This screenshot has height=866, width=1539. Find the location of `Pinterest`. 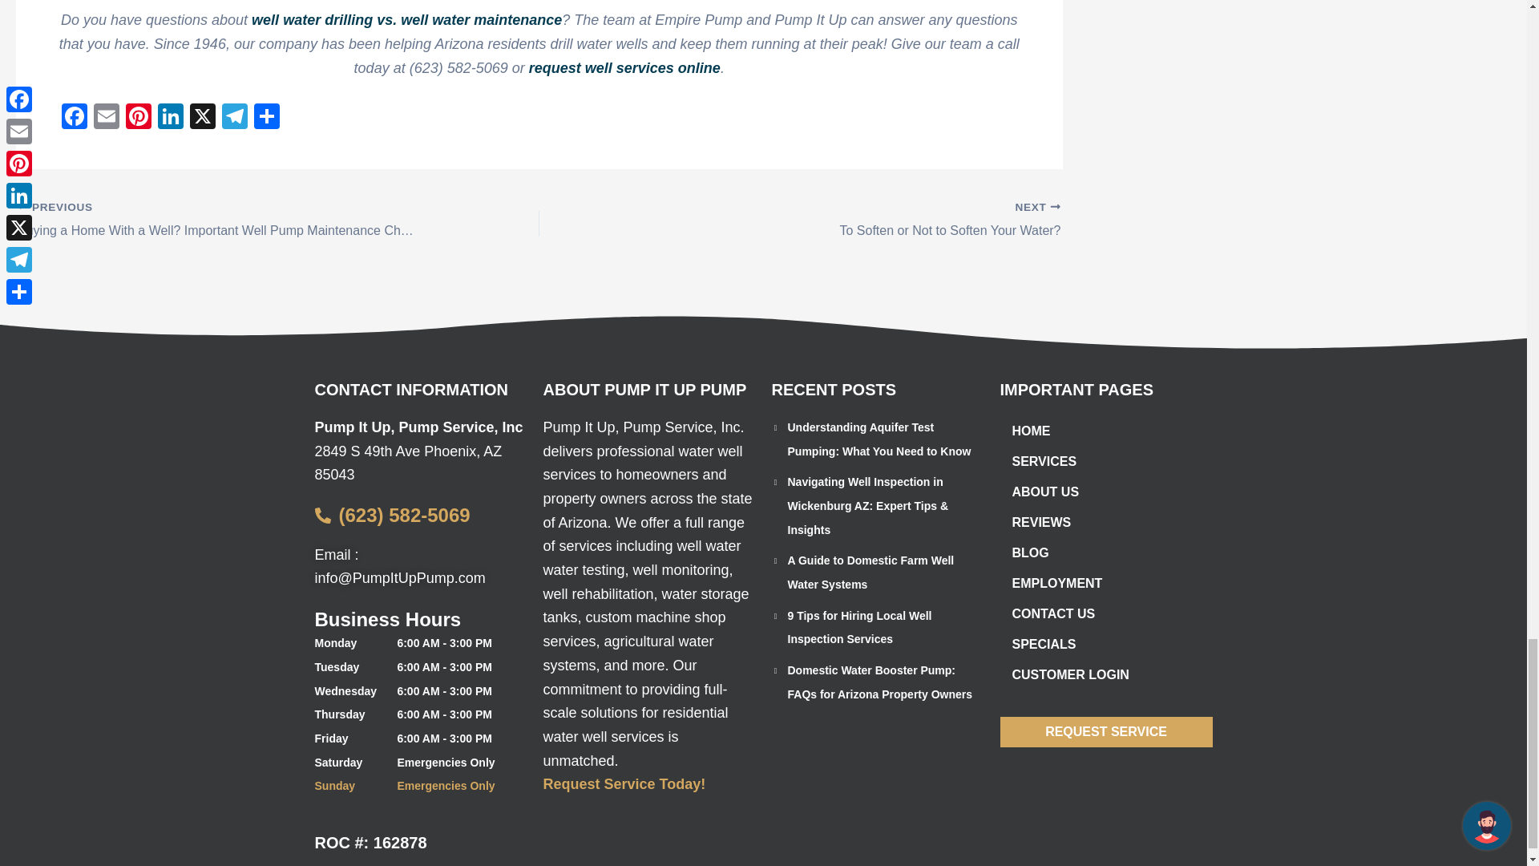

Pinterest is located at coordinates (139, 118).